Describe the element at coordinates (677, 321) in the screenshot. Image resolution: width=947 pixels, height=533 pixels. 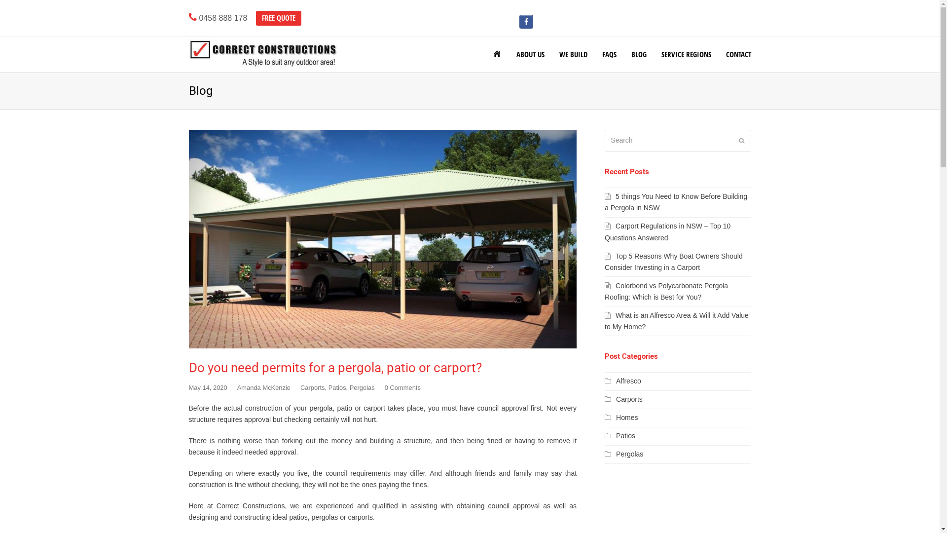
I see `What is an Alfresco Area & Will it Add Value to My Home?` at that location.